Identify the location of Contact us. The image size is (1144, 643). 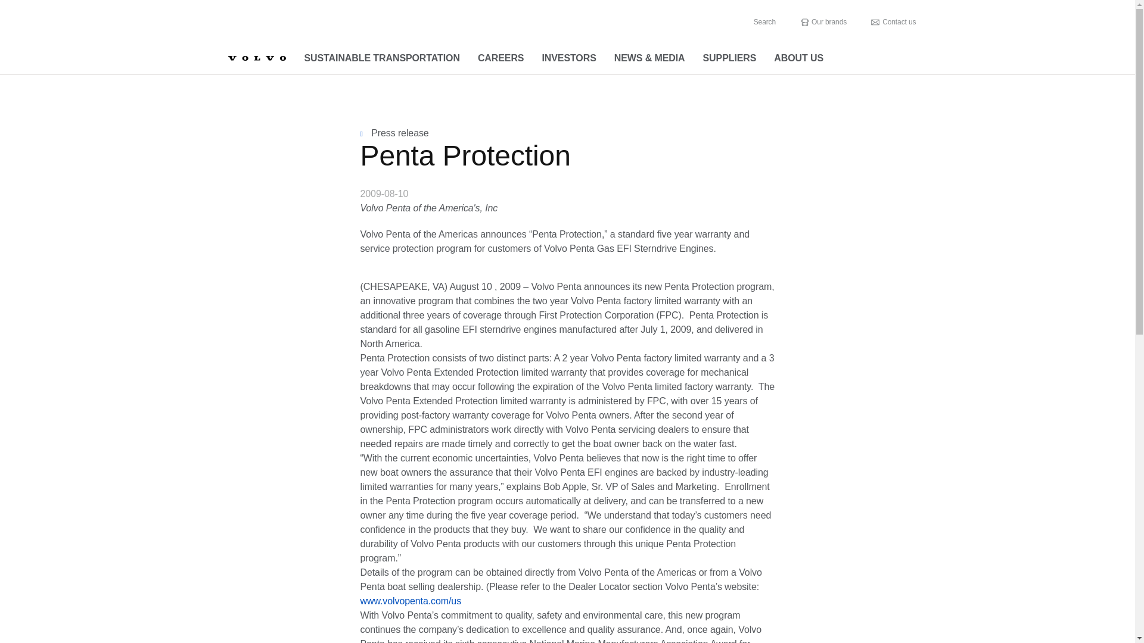
(893, 22).